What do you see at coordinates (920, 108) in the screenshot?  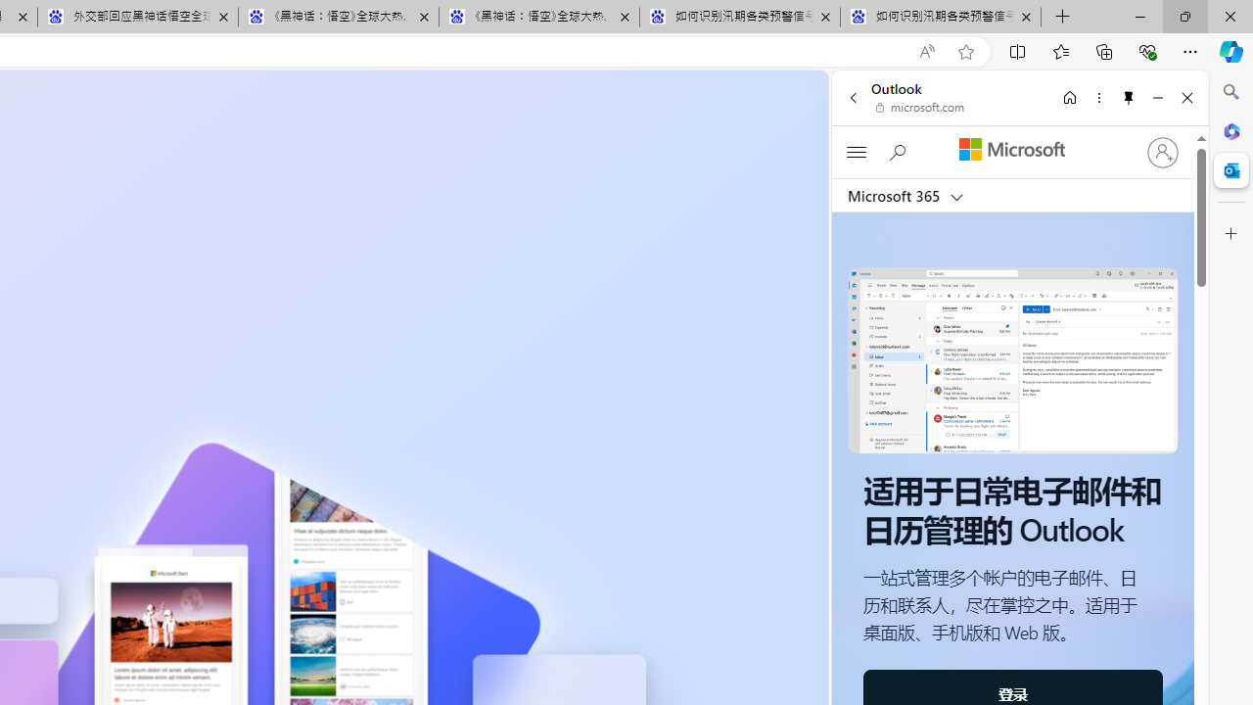 I see `microsoft.com` at bounding box center [920, 108].